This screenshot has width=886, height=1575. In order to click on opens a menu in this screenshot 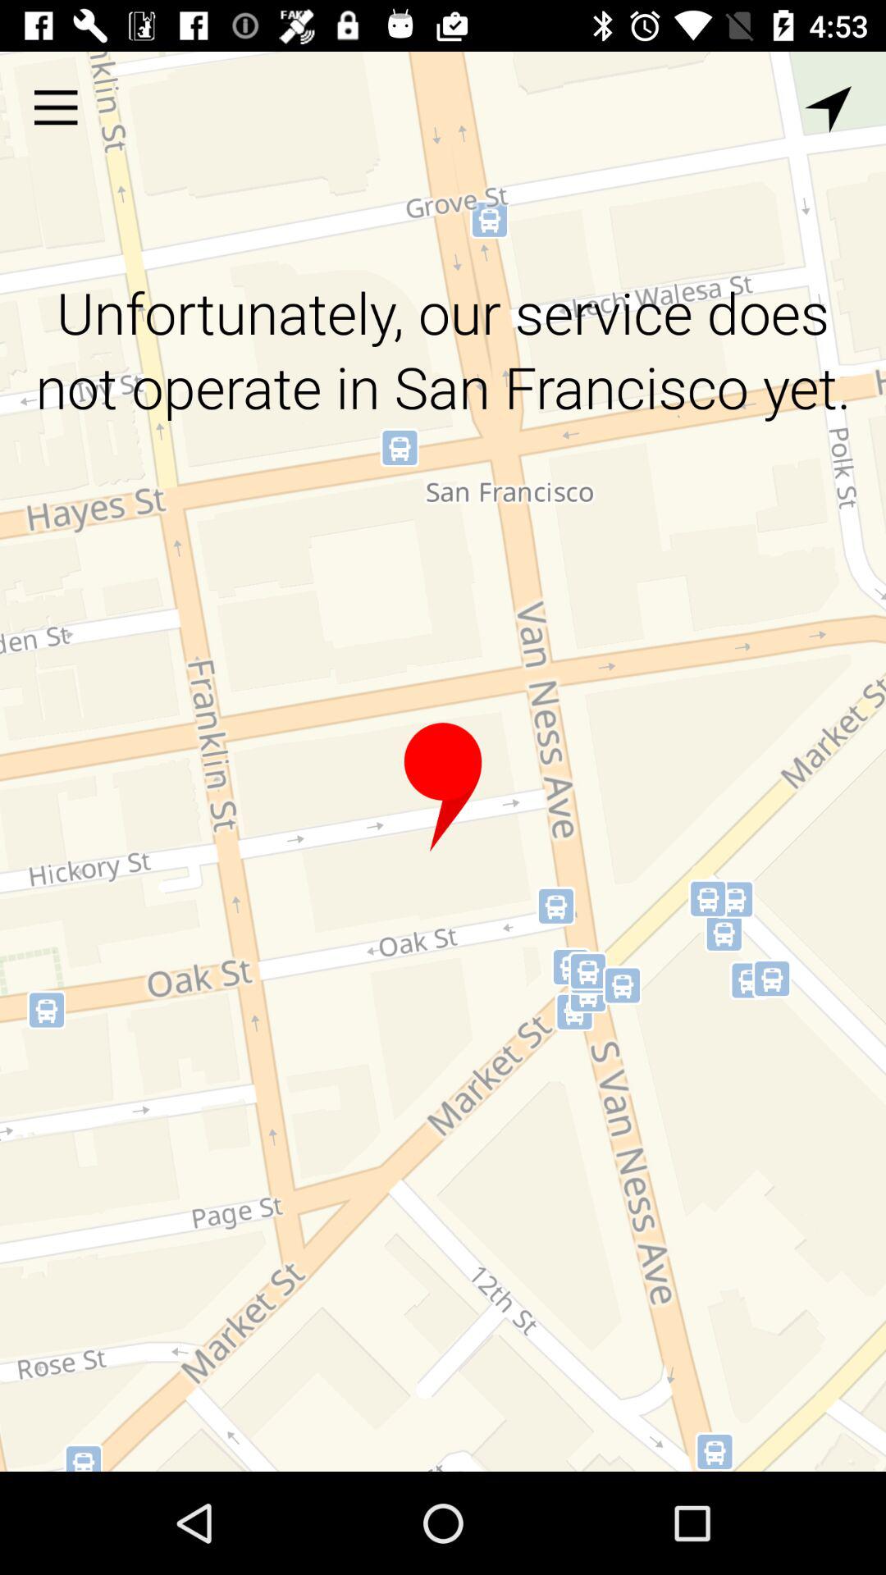, I will do `click(56, 107)`.